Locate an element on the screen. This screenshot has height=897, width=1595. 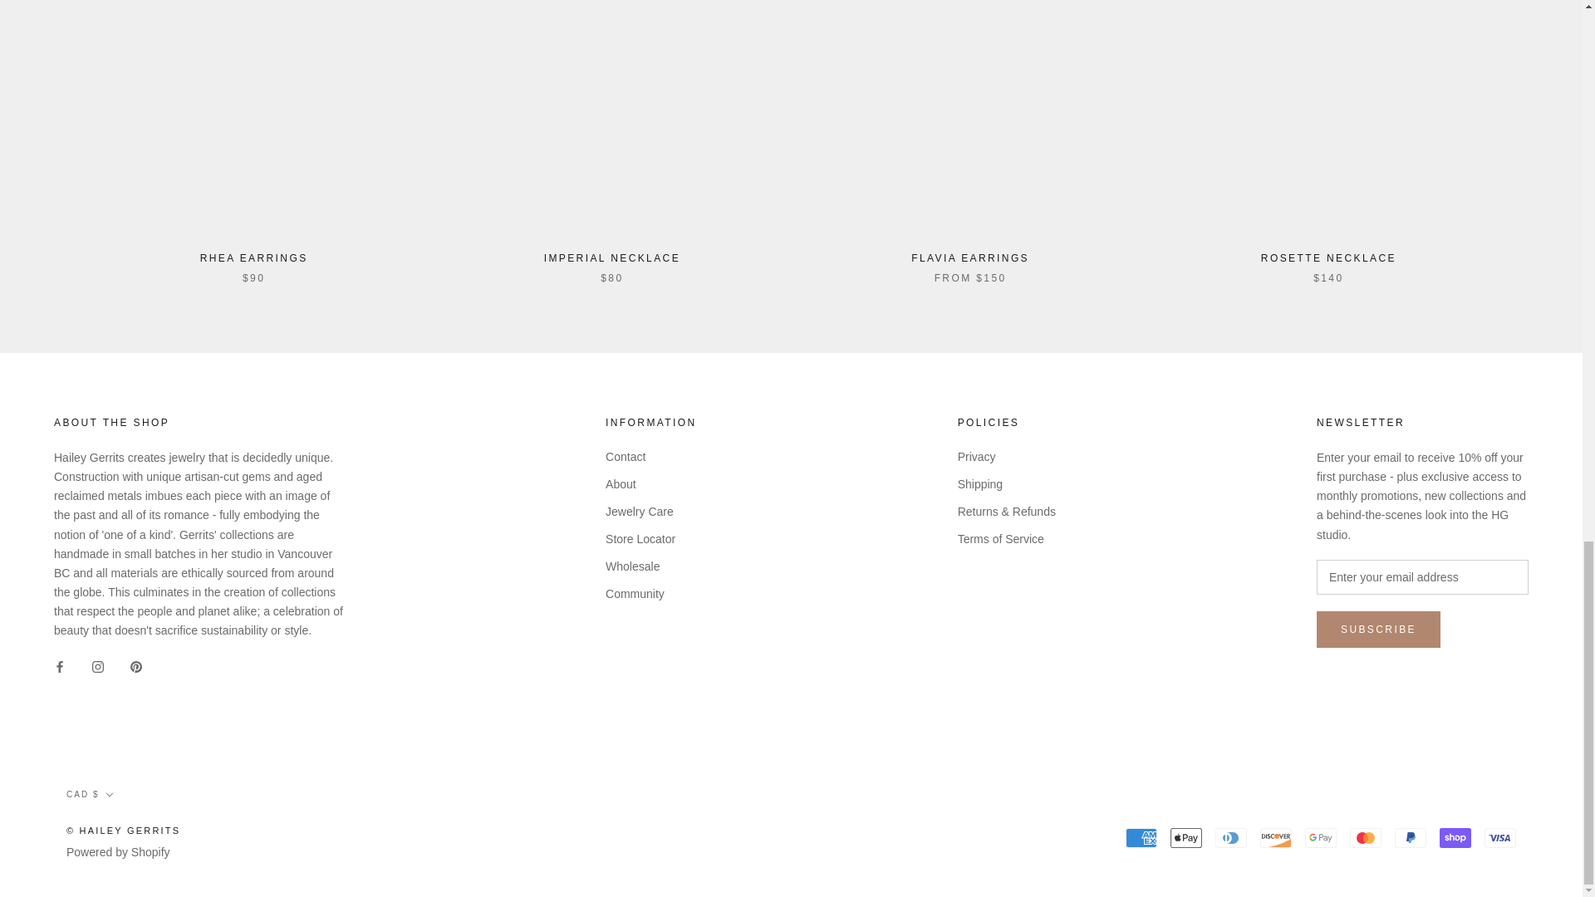
Mastercard is located at coordinates (1365, 837).